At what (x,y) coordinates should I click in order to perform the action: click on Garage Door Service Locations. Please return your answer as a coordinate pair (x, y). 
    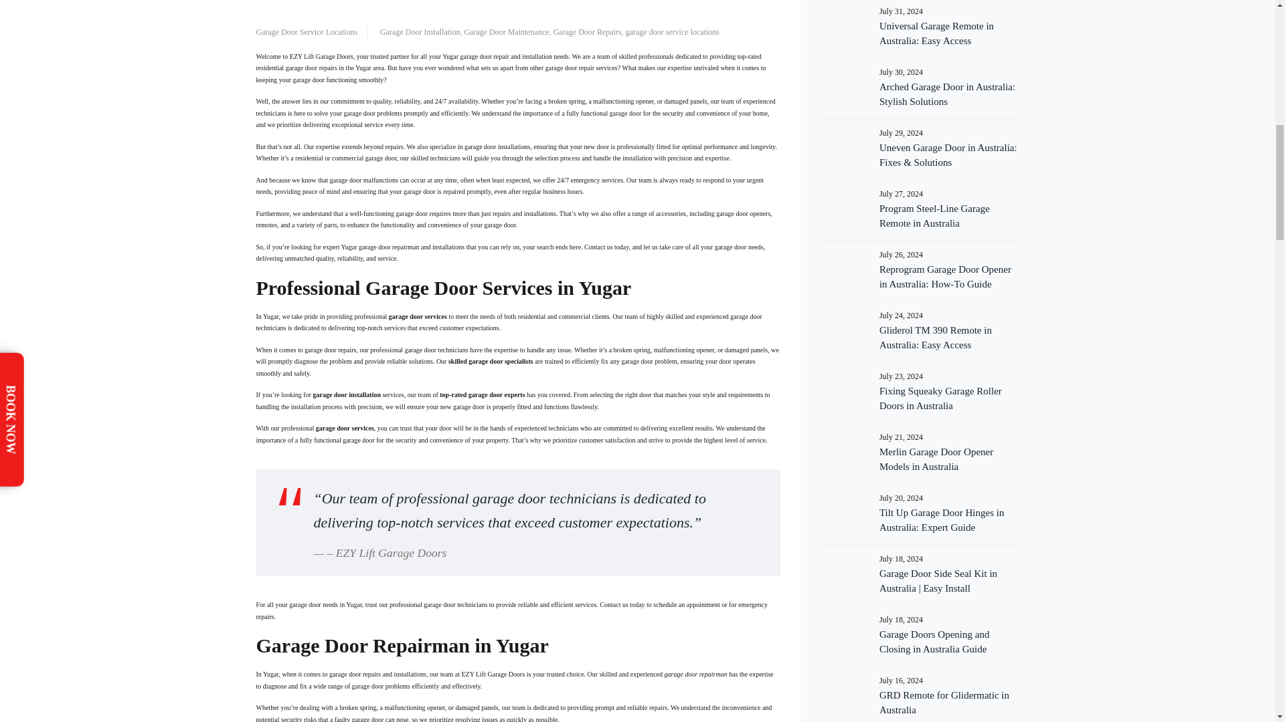
    Looking at the image, I should click on (307, 32).